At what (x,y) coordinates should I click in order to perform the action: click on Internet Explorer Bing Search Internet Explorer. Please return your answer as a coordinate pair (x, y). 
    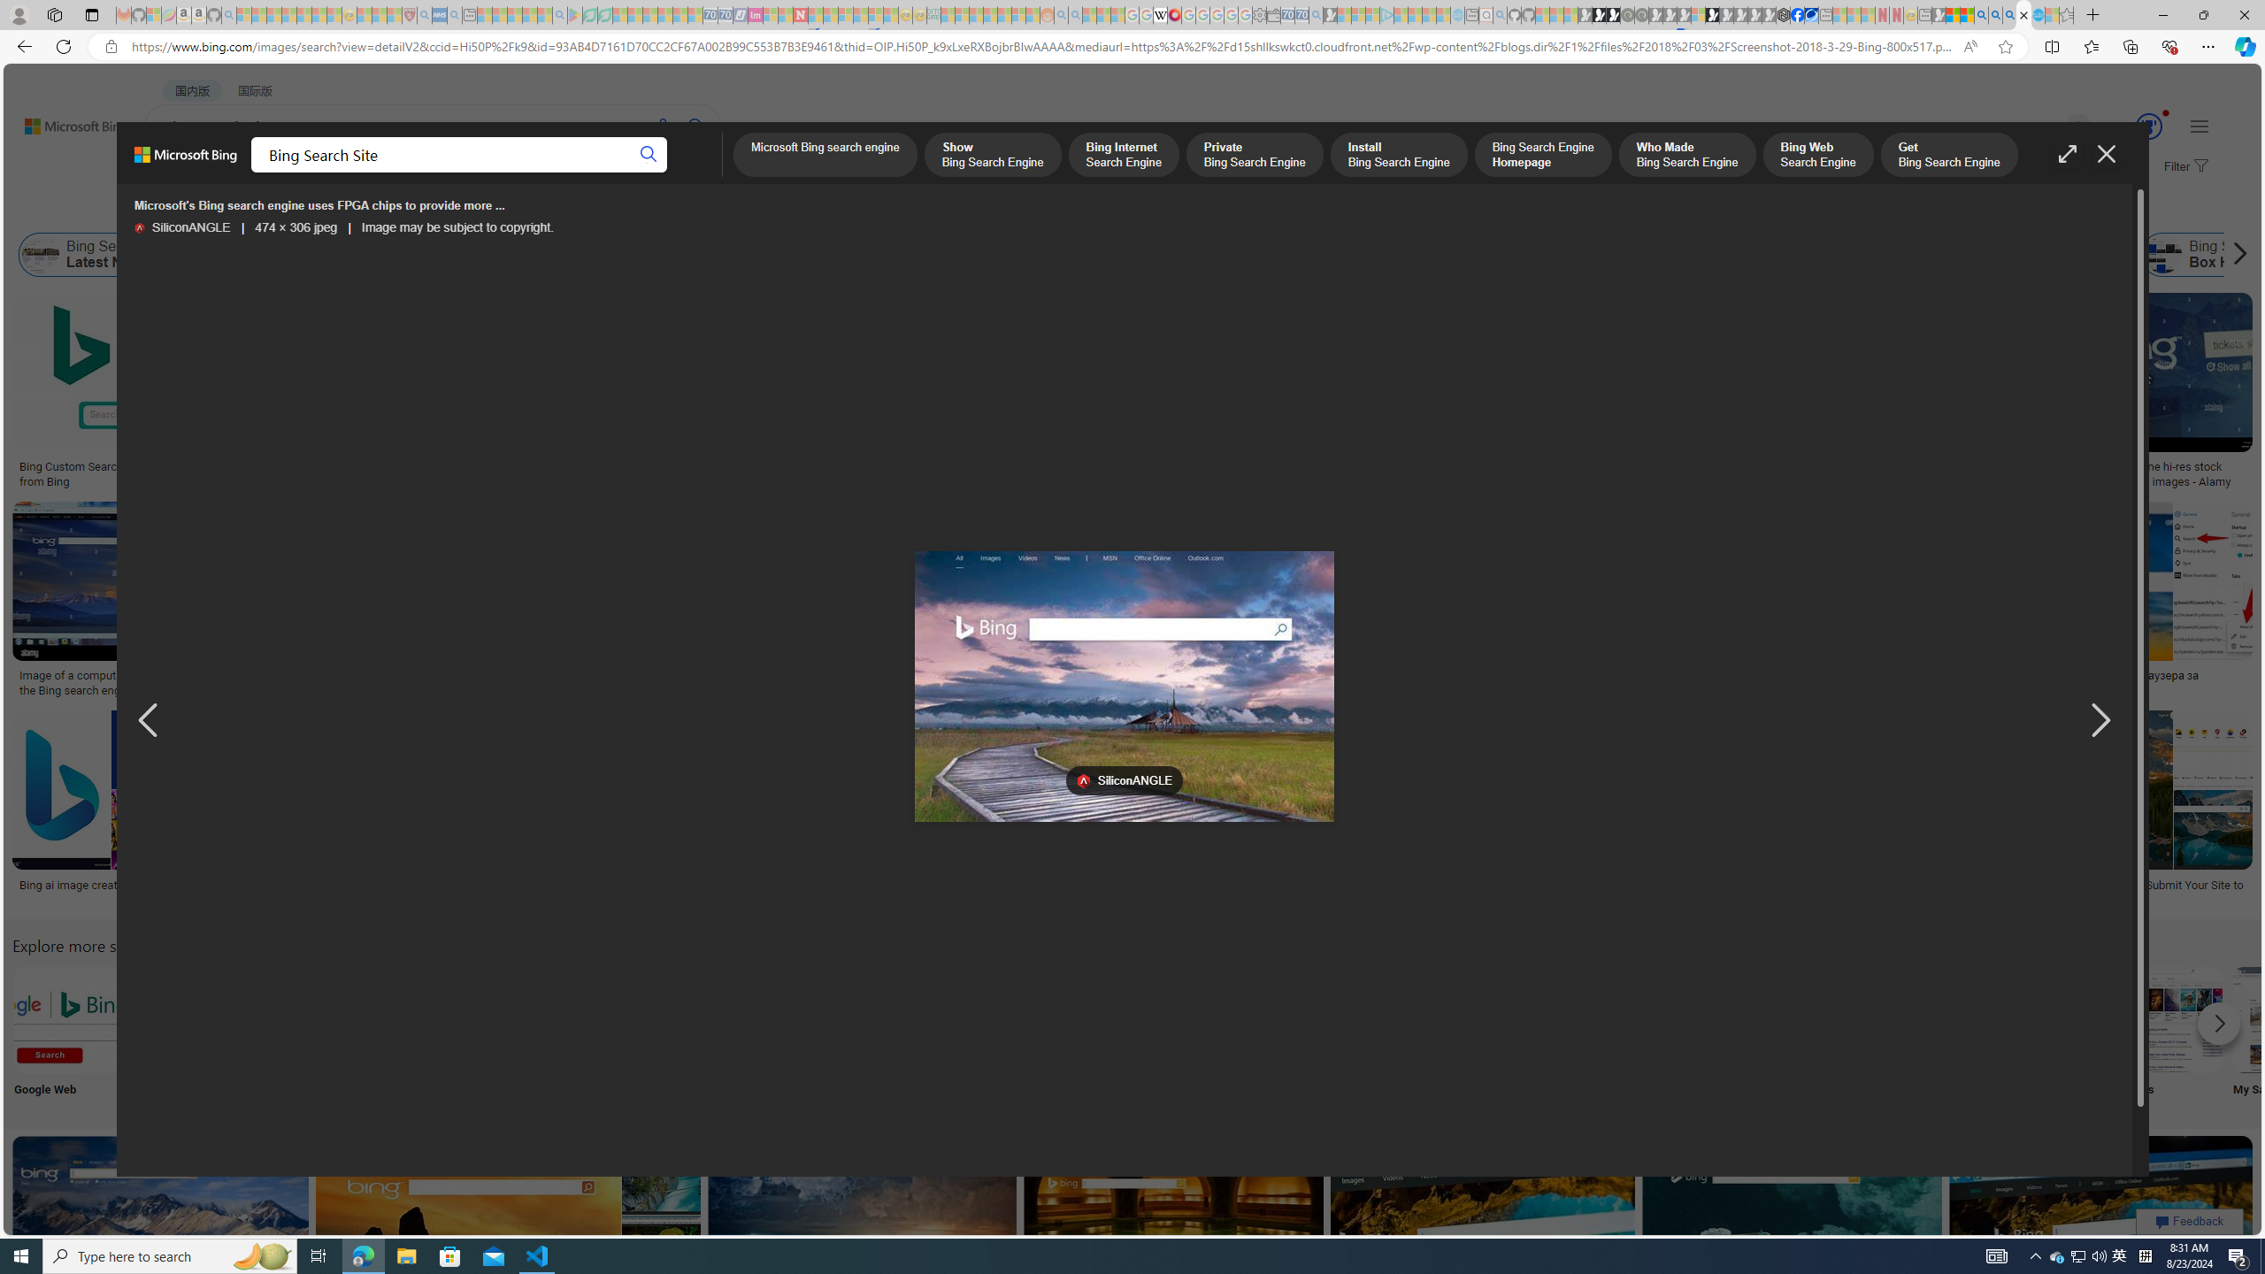
    Looking at the image, I should click on (300, 1035).